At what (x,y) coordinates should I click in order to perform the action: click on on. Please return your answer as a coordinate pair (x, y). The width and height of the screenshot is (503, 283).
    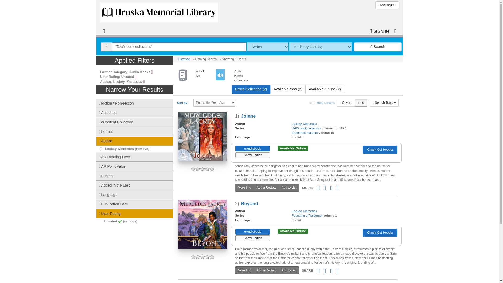
    Looking at the image, I should click on (312, 103).